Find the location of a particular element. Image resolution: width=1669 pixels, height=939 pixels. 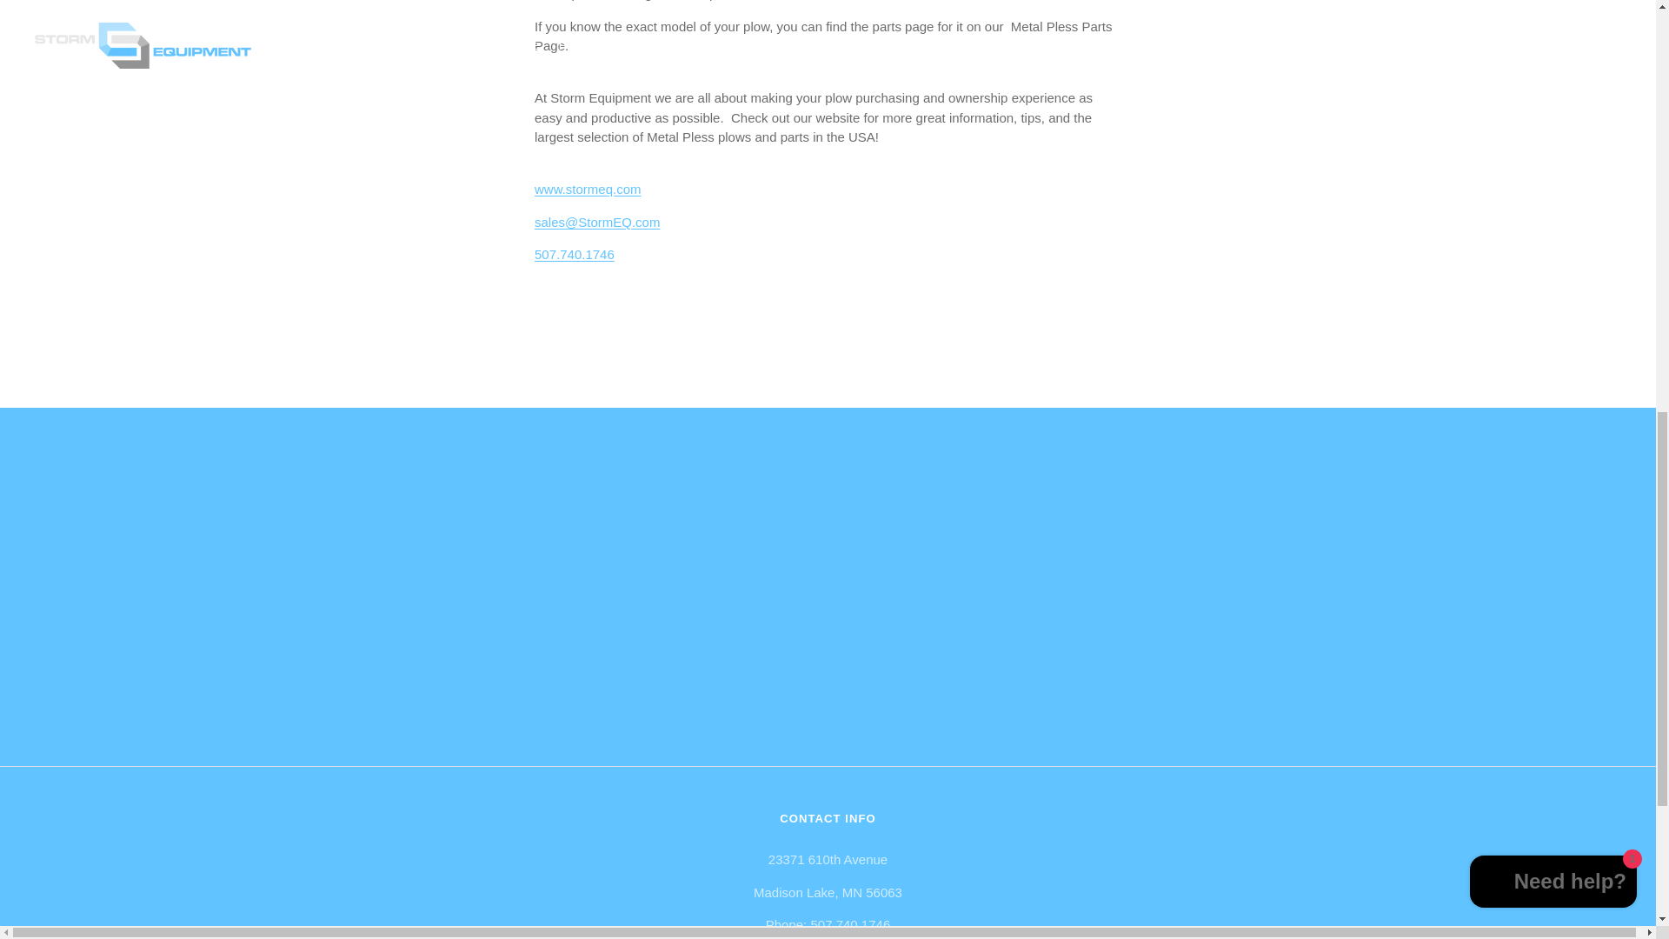

Storm Equipment Phone Number is located at coordinates (574, 254).